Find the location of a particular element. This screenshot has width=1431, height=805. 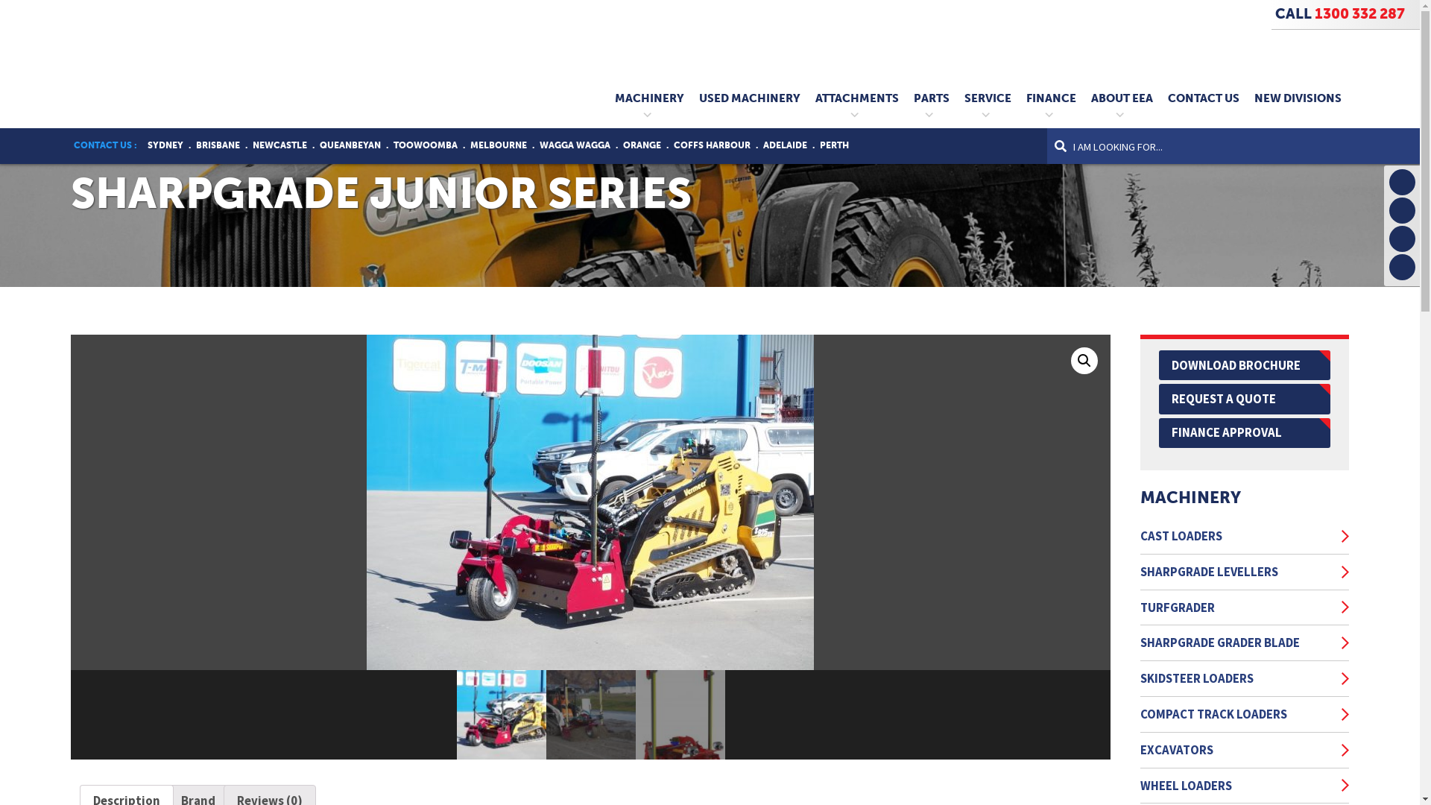

USED MACHINERY is located at coordinates (750, 98).